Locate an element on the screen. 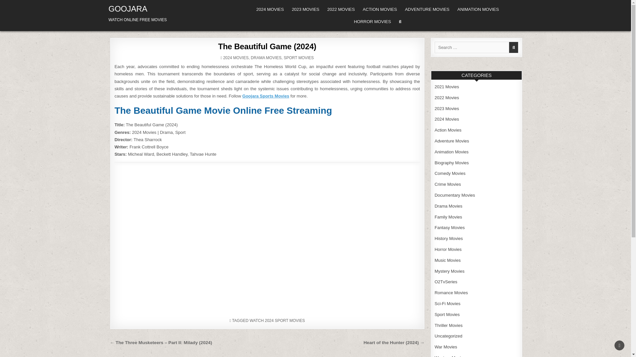 The width and height of the screenshot is (636, 357). 2023 MOVIES is located at coordinates (305, 9).